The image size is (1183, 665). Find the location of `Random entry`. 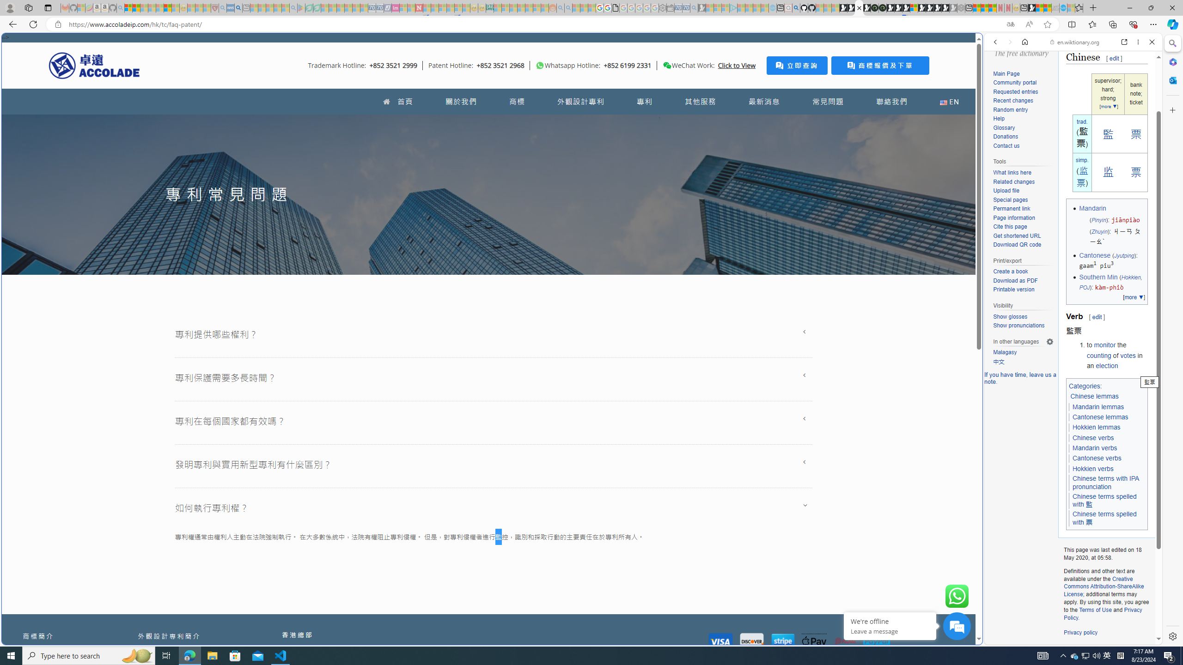

Random entry is located at coordinates (1023, 110).